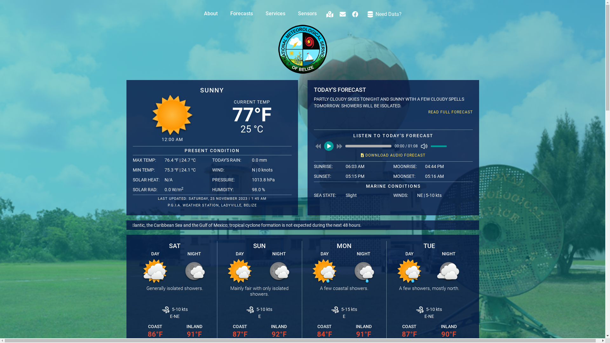 The width and height of the screenshot is (610, 343). Describe the element at coordinates (355, 13) in the screenshot. I see `NMS on Facebook` at that location.